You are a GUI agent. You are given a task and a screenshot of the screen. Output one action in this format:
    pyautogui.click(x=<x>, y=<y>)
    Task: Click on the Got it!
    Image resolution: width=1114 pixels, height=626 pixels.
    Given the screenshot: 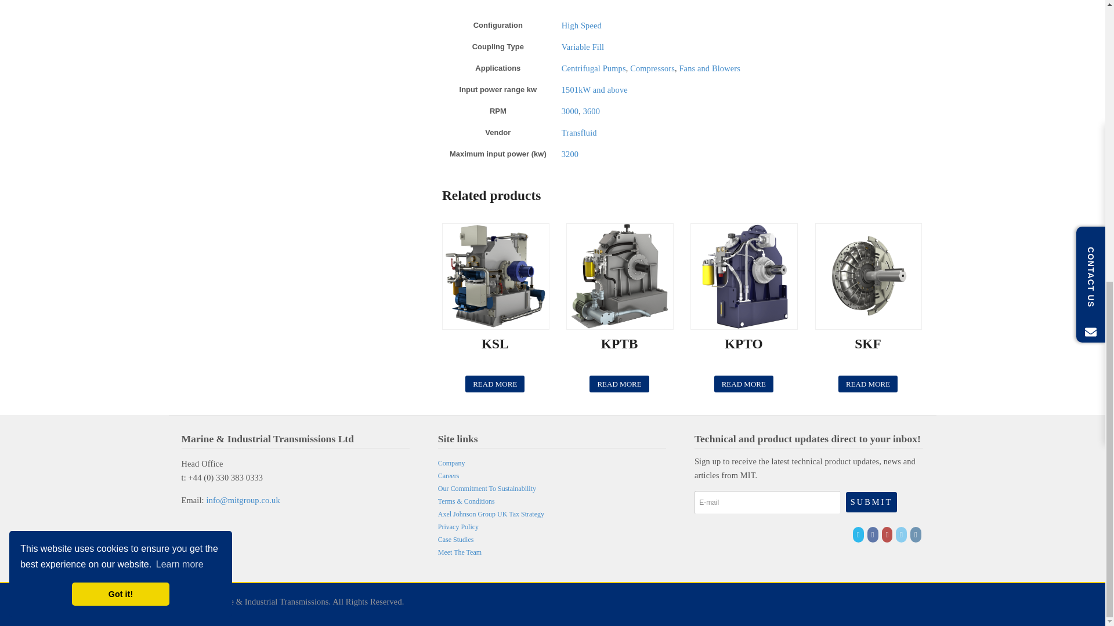 What is the action you would take?
    pyautogui.click(x=121, y=85)
    